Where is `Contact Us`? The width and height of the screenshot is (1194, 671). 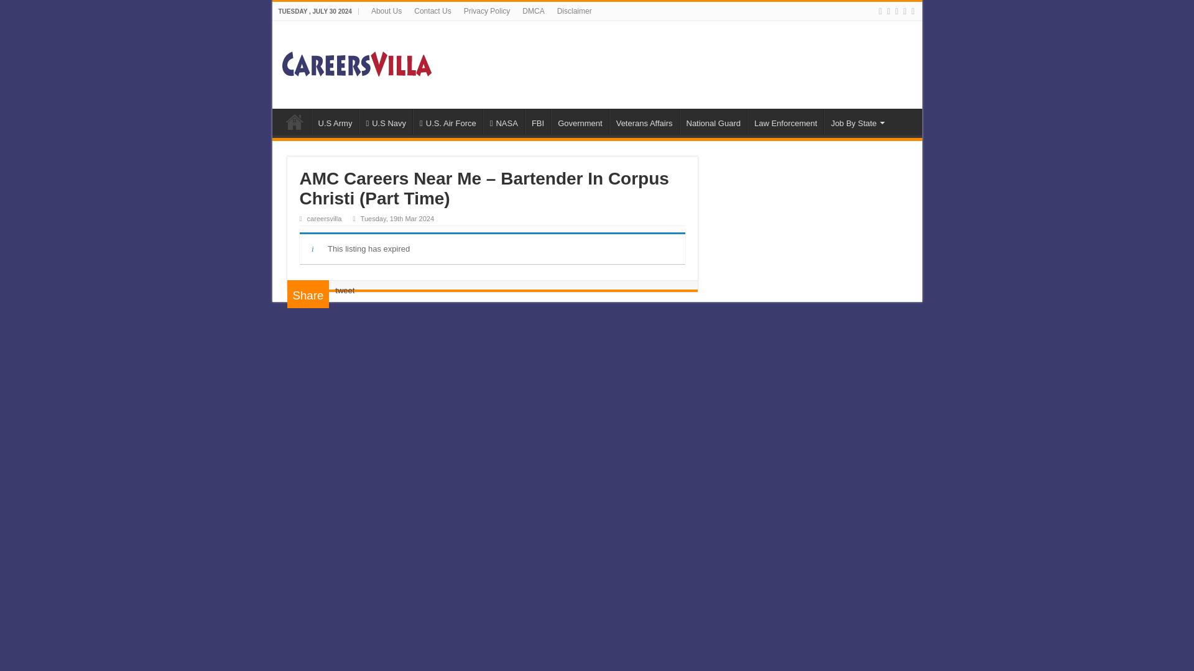
Contact Us is located at coordinates (433, 11).